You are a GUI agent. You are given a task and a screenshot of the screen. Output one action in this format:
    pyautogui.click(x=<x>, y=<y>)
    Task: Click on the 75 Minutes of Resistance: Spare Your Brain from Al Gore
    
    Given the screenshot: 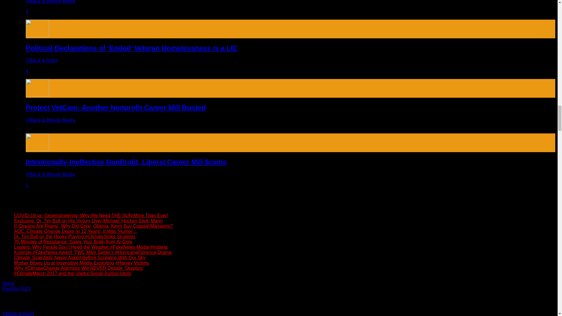 What is the action you would take?
    pyautogui.click(x=73, y=242)
    